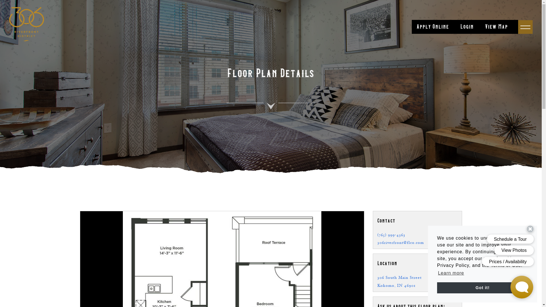  I want to click on 306riverfront@flco.com, so click(401, 243).